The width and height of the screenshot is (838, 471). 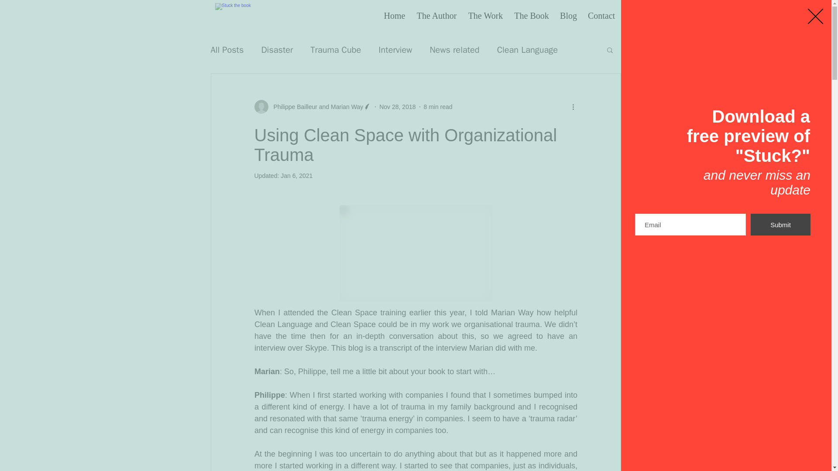 I want to click on Blog, so click(x=568, y=15).